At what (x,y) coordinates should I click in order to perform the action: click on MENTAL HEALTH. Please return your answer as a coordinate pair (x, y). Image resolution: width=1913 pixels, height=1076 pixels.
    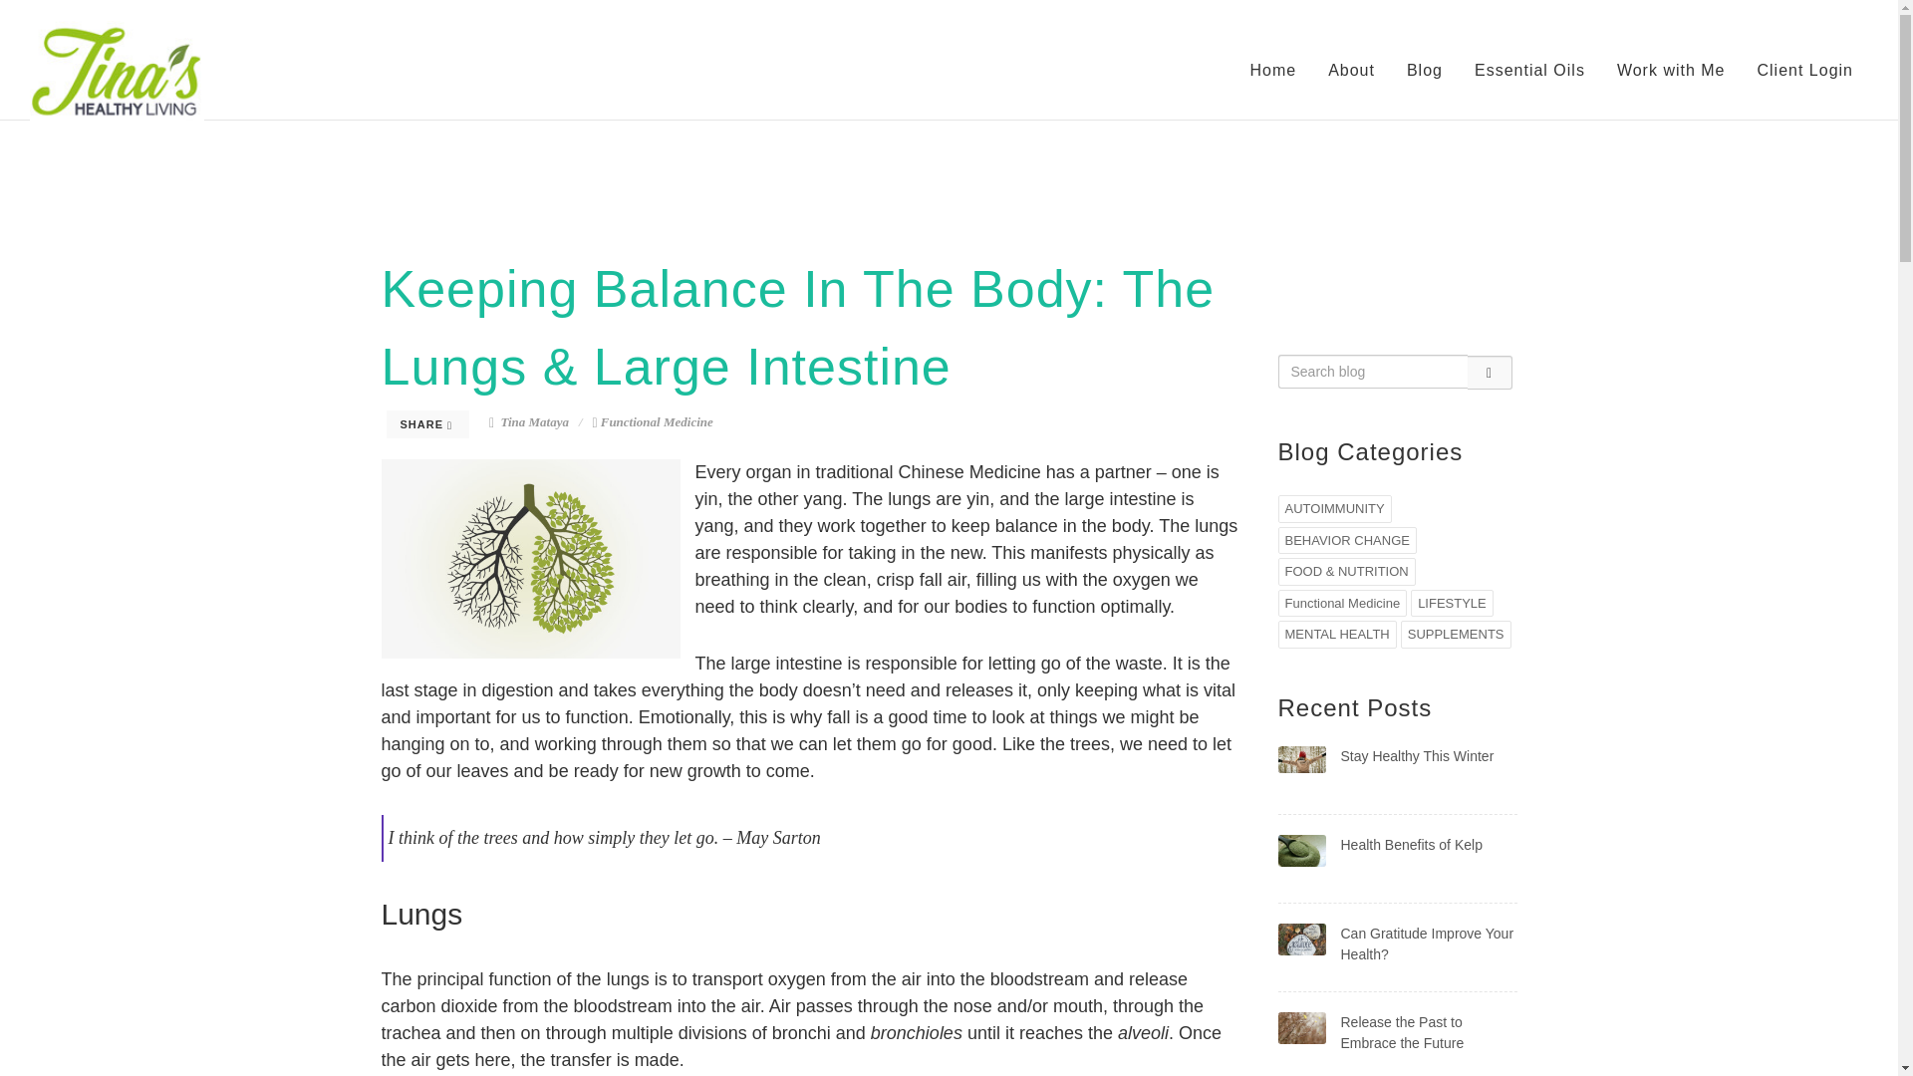
    Looking at the image, I should click on (1337, 635).